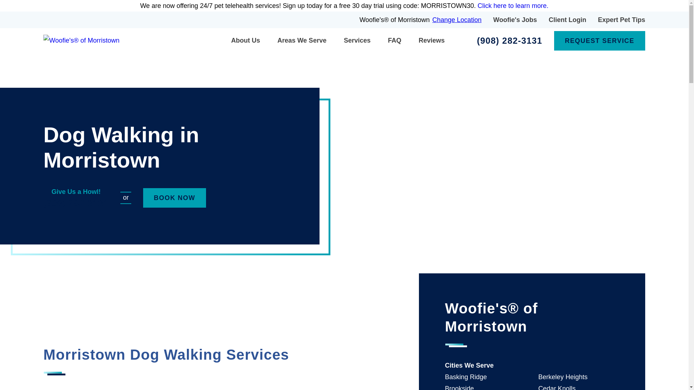 The height and width of the screenshot is (390, 694). What do you see at coordinates (621, 19) in the screenshot?
I see `Expert Pet Tips` at bounding box center [621, 19].